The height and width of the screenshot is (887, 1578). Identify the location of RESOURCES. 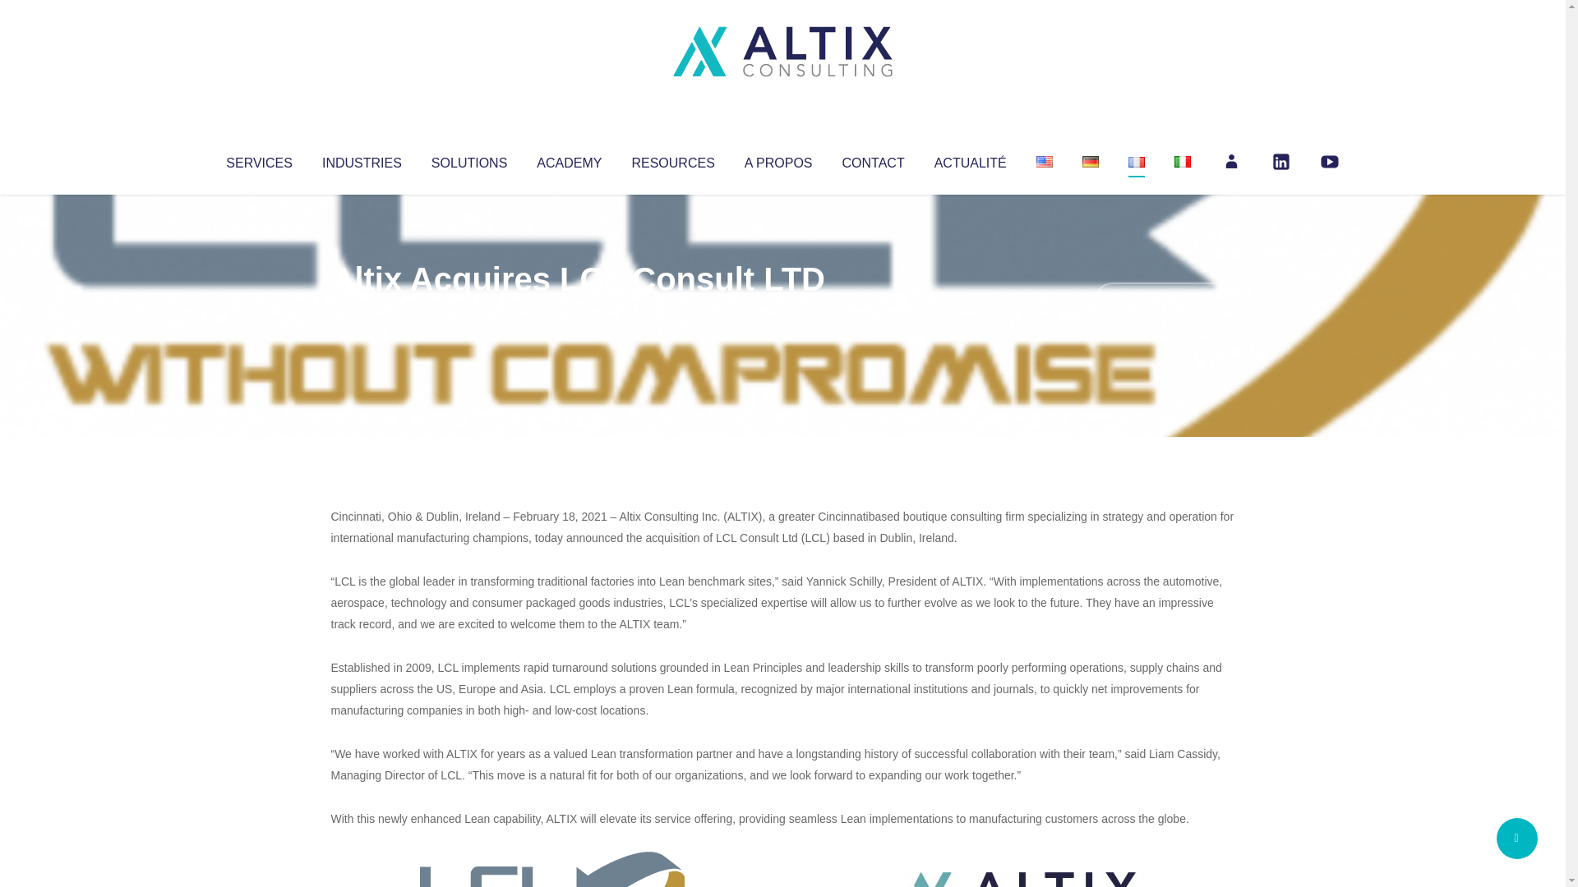
(672, 159).